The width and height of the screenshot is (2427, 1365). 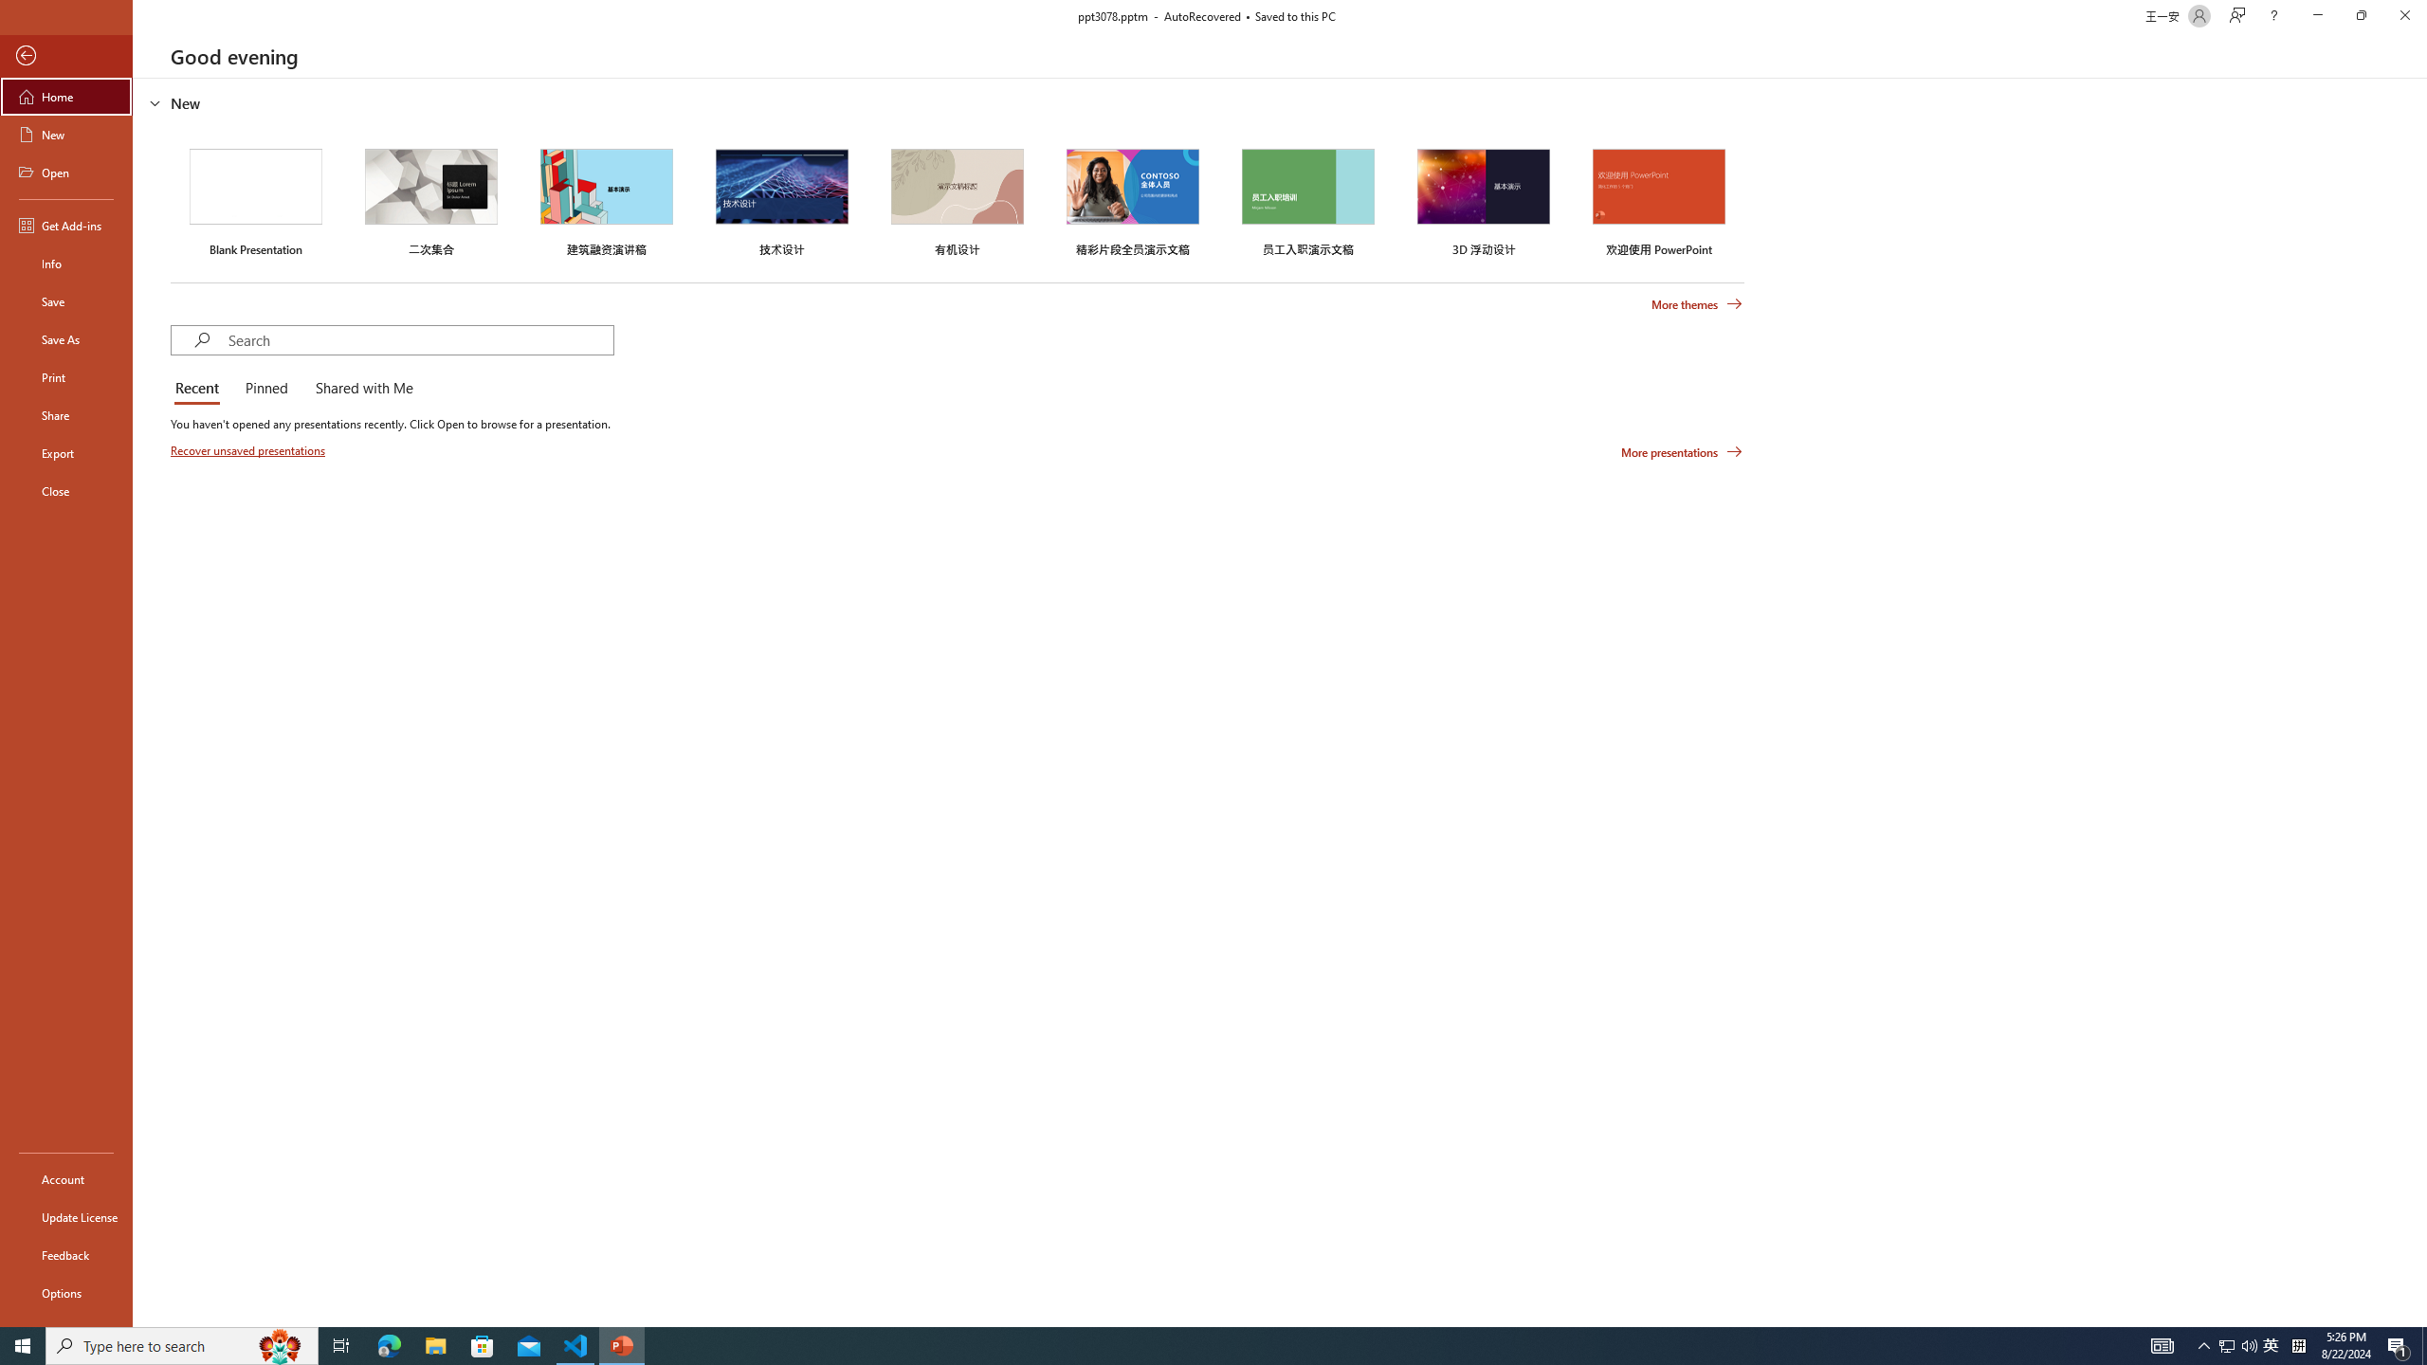 I want to click on Earth - Wikipedia, so click(x=40, y=747).